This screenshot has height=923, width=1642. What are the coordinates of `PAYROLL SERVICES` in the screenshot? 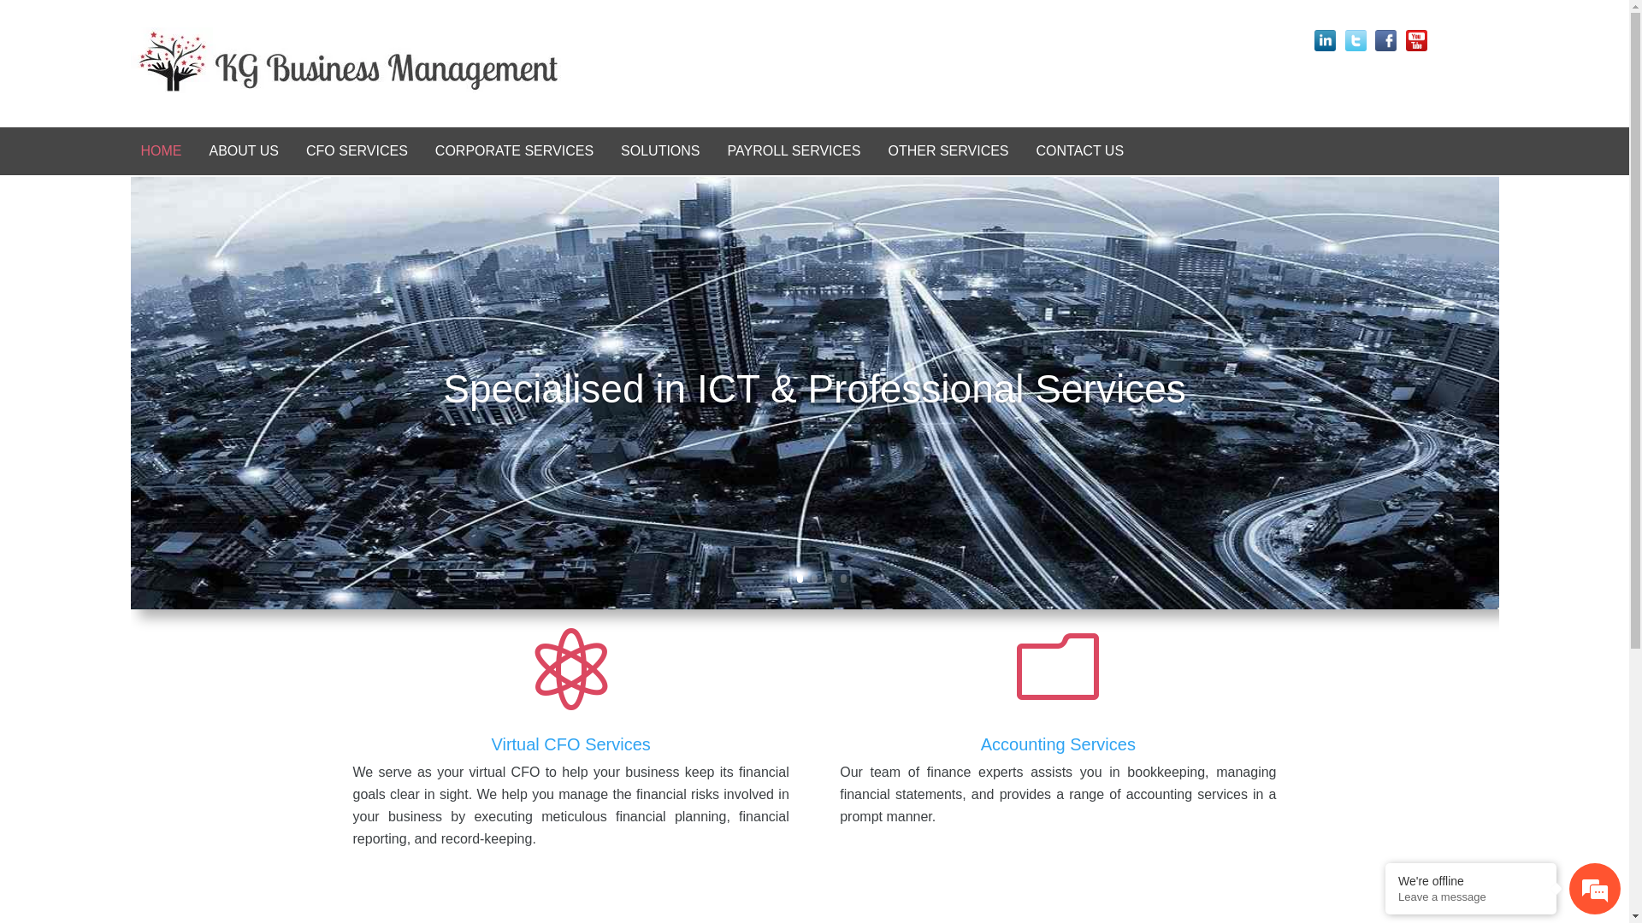 It's located at (794, 151).